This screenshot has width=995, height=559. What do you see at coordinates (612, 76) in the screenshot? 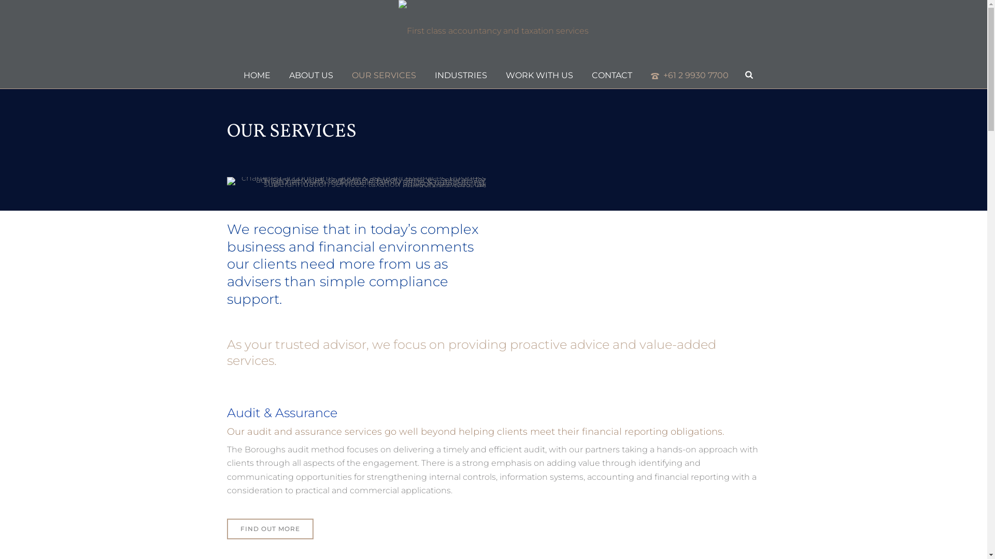
I see `CONTACT` at bounding box center [612, 76].